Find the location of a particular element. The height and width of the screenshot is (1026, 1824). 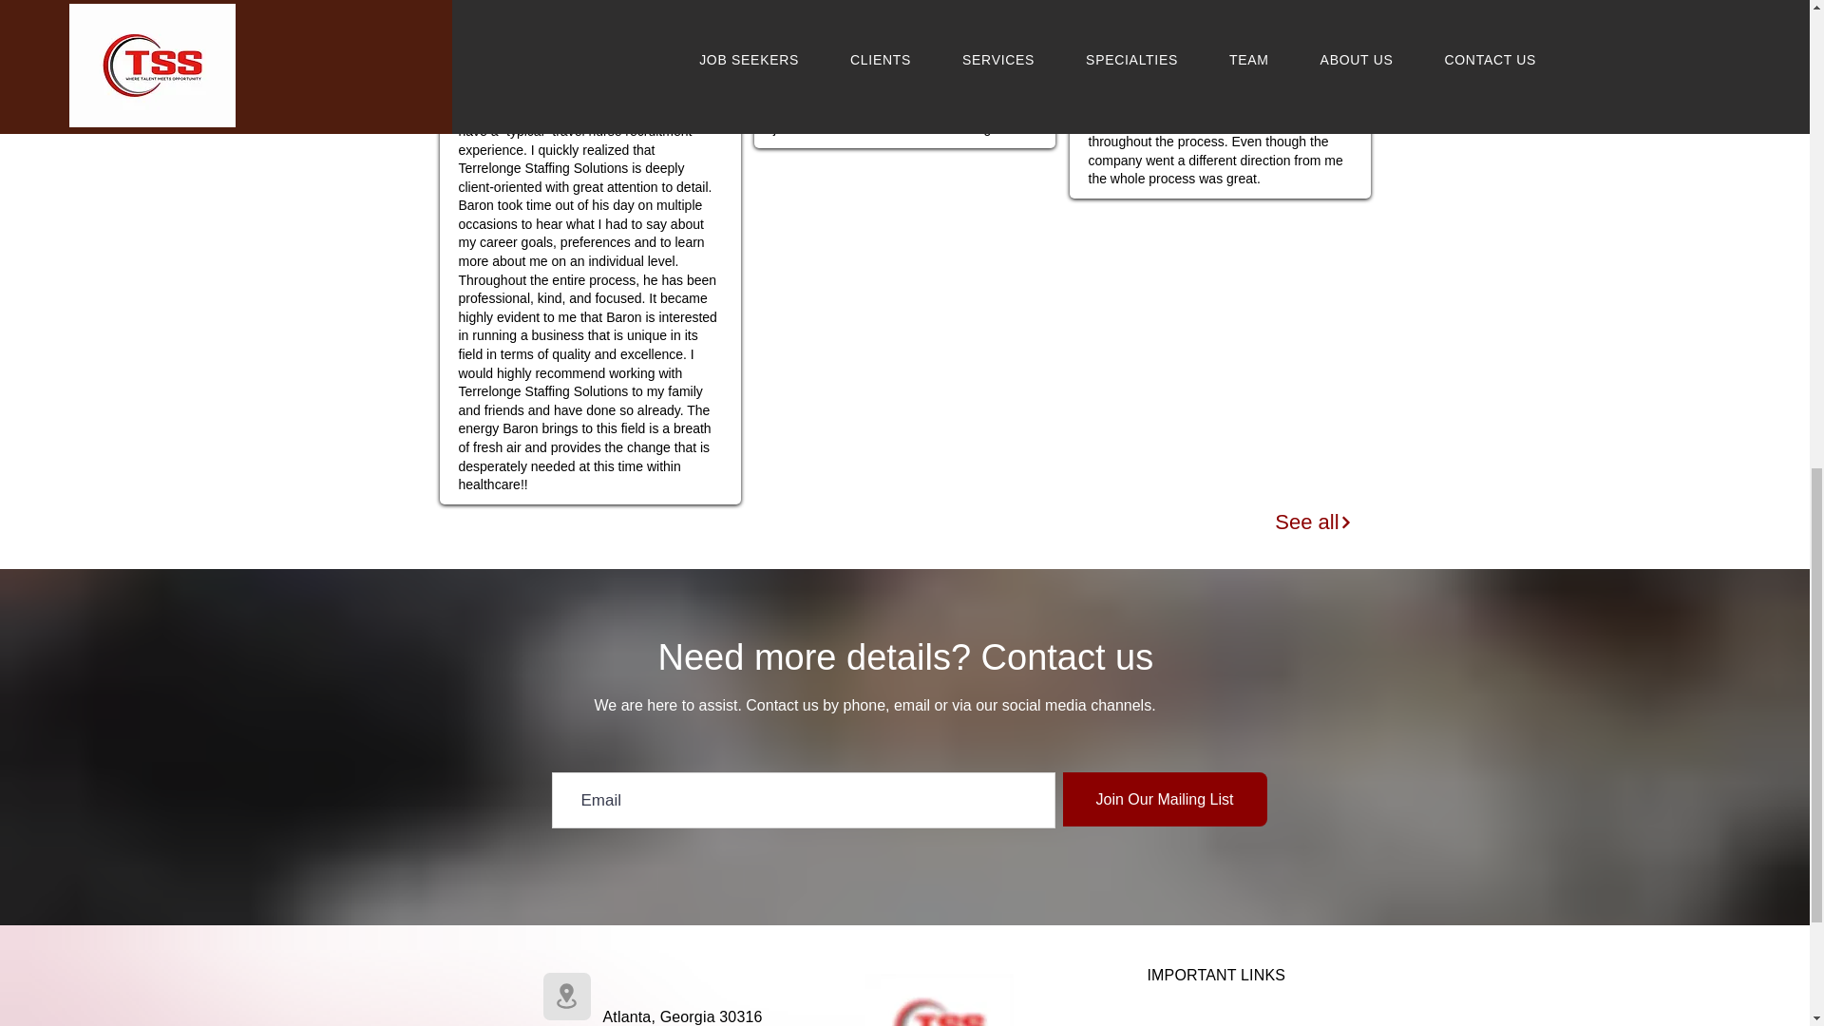

hannah fitzgerald is located at coordinates (530, 66).